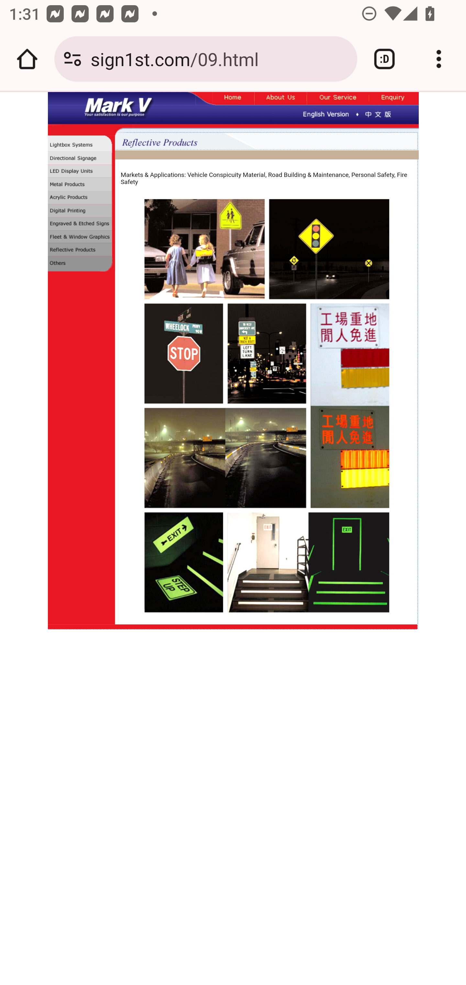 This screenshot has width=466, height=985. Describe the element at coordinates (394, 99) in the screenshot. I see `off_07` at that location.